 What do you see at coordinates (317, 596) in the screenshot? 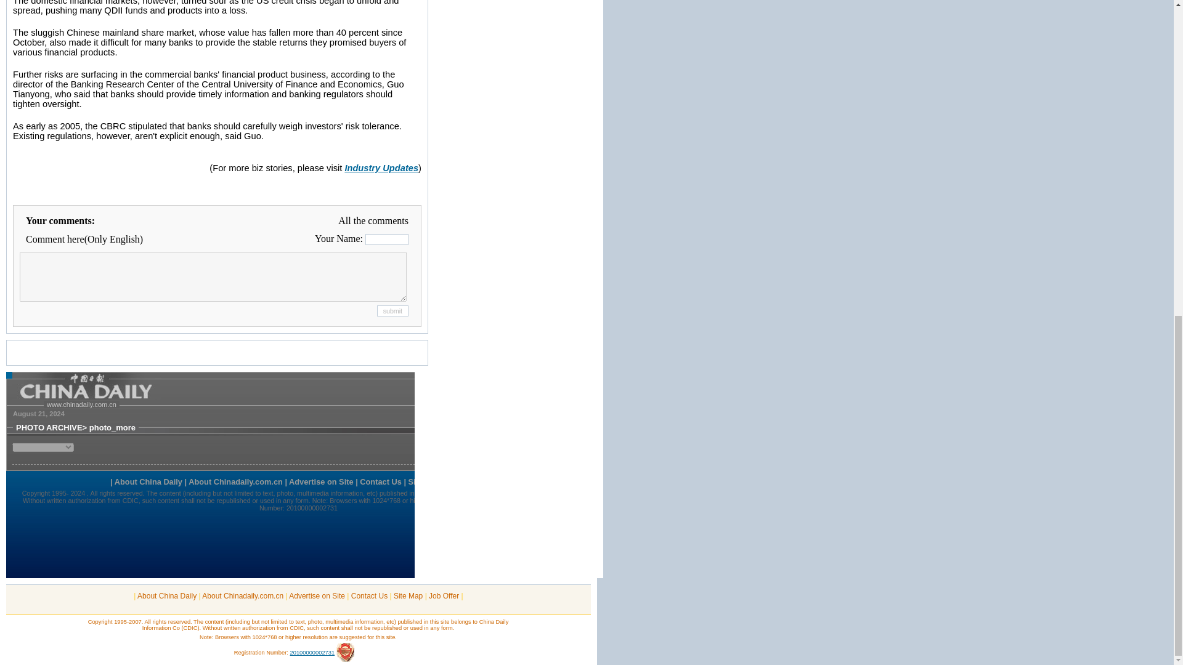
I see `Advertise on Site` at bounding box center [317, 596].